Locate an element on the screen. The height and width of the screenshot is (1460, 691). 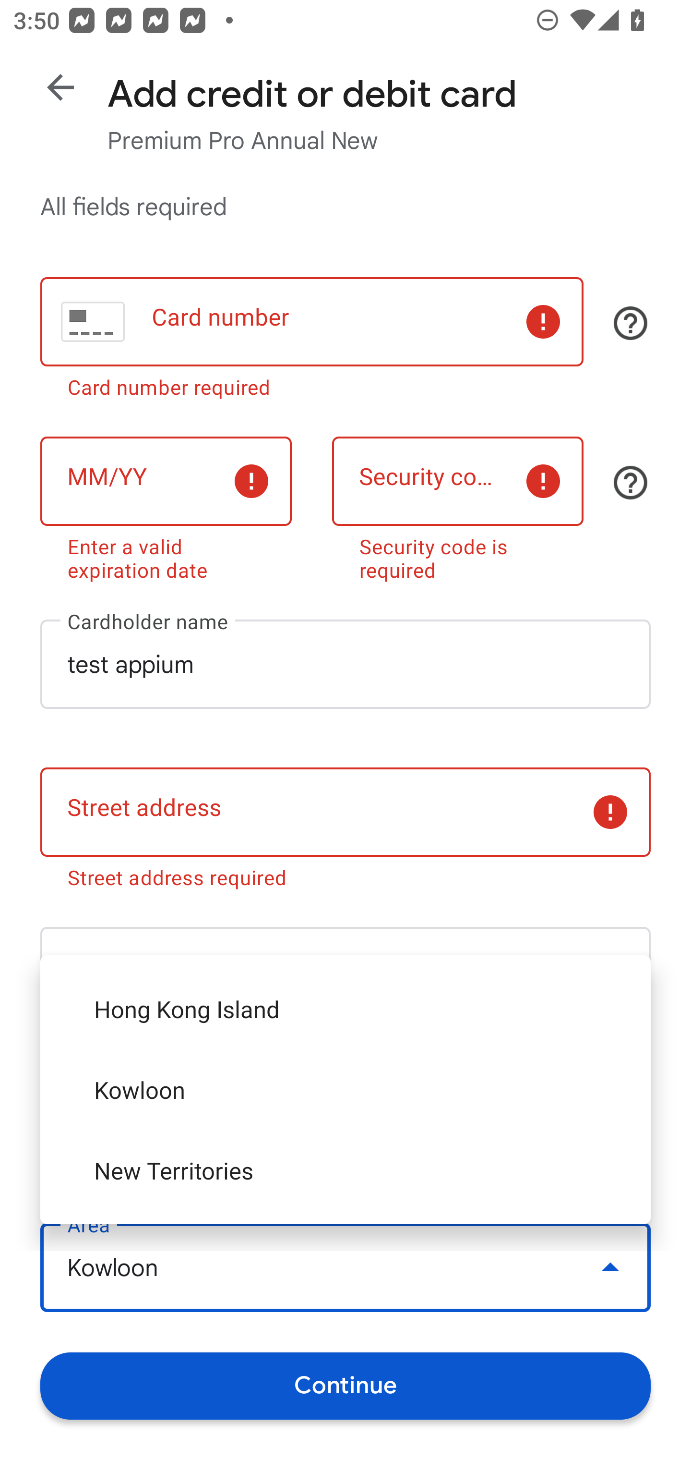
Show dropdown menu is located at coordinates (610, 1267).